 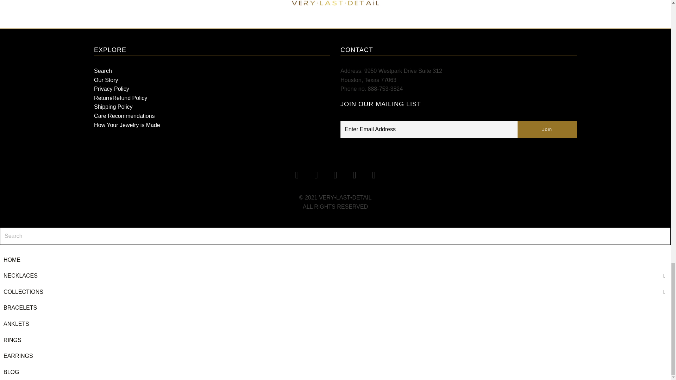 What do you see at coordinates (103, 71) in the screenshot?
I see `Search` at bounding box center [103, 71].